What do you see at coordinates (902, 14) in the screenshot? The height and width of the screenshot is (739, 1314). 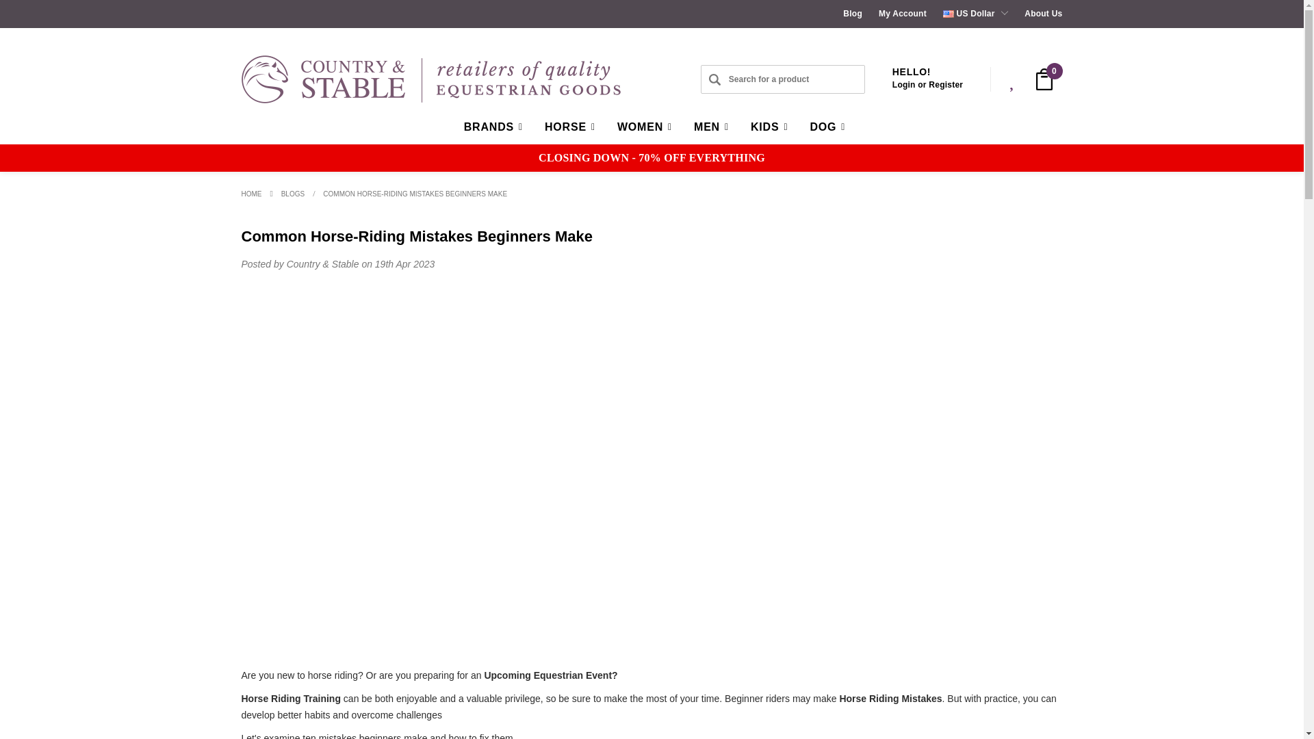 I see `My Account` at bounding box center [902, 14].